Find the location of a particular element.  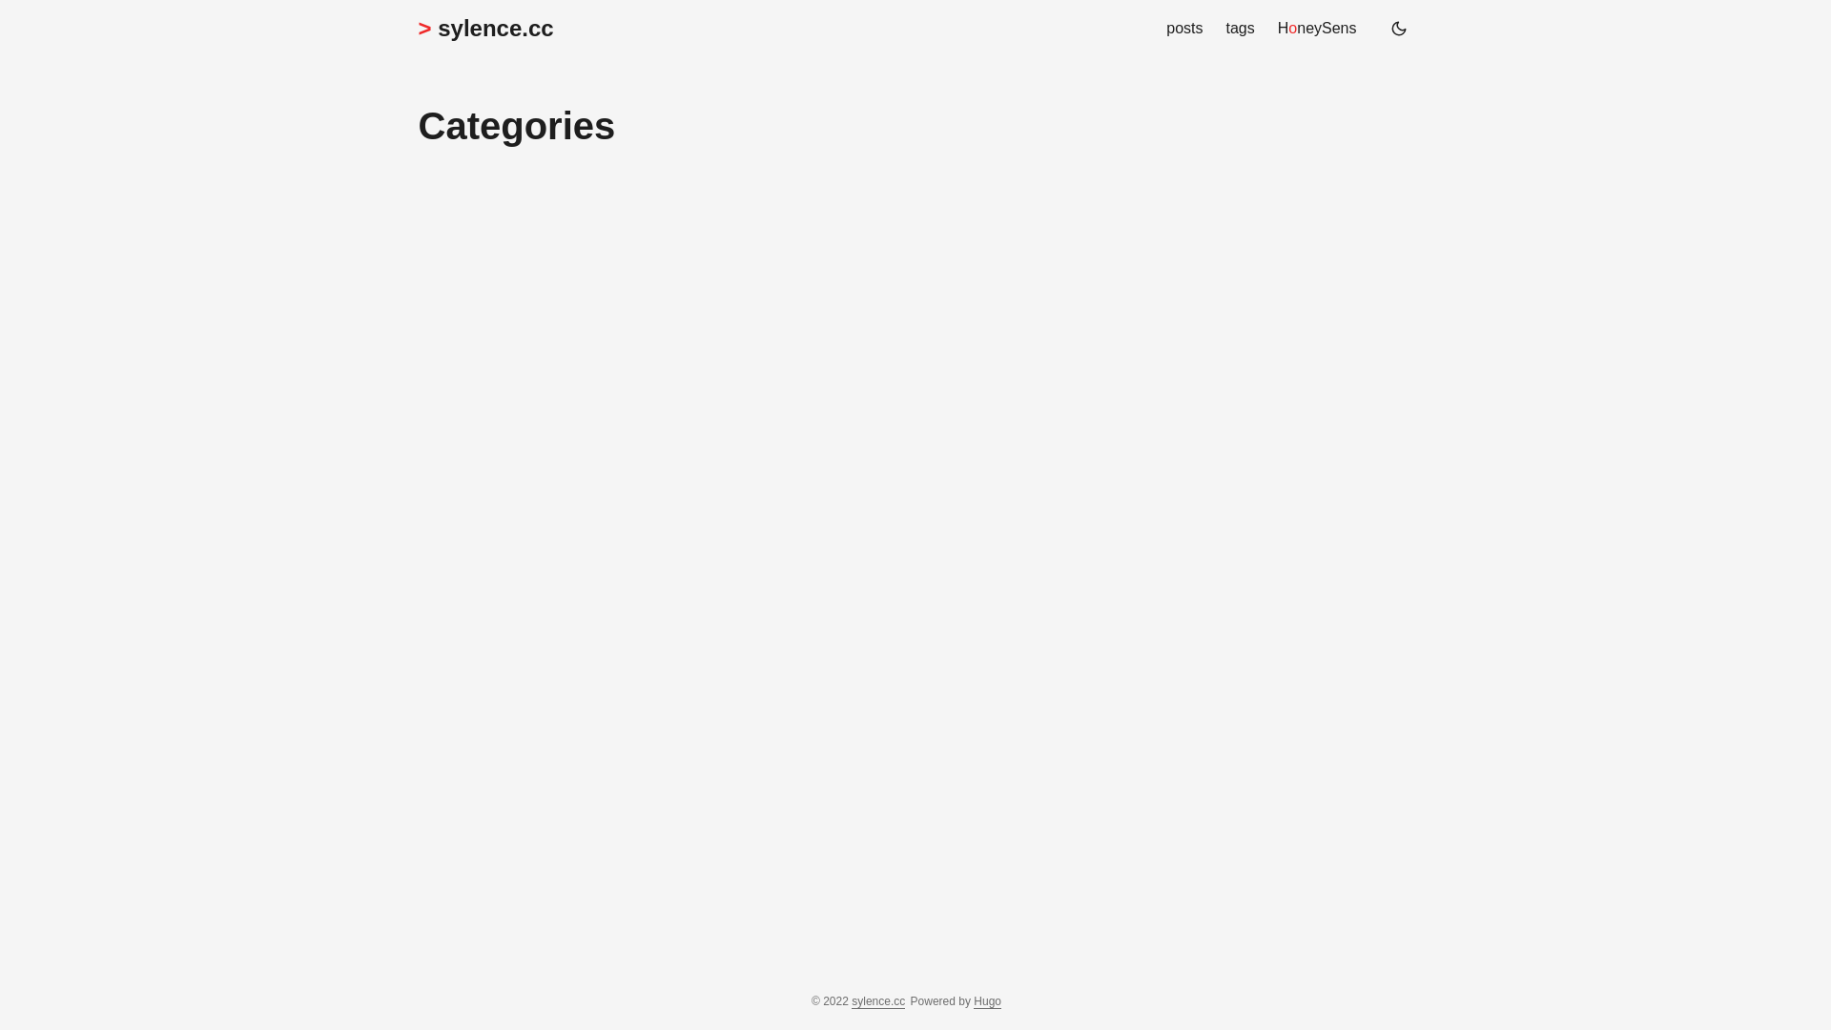

Hugo is located at coordinates (988, 1001).